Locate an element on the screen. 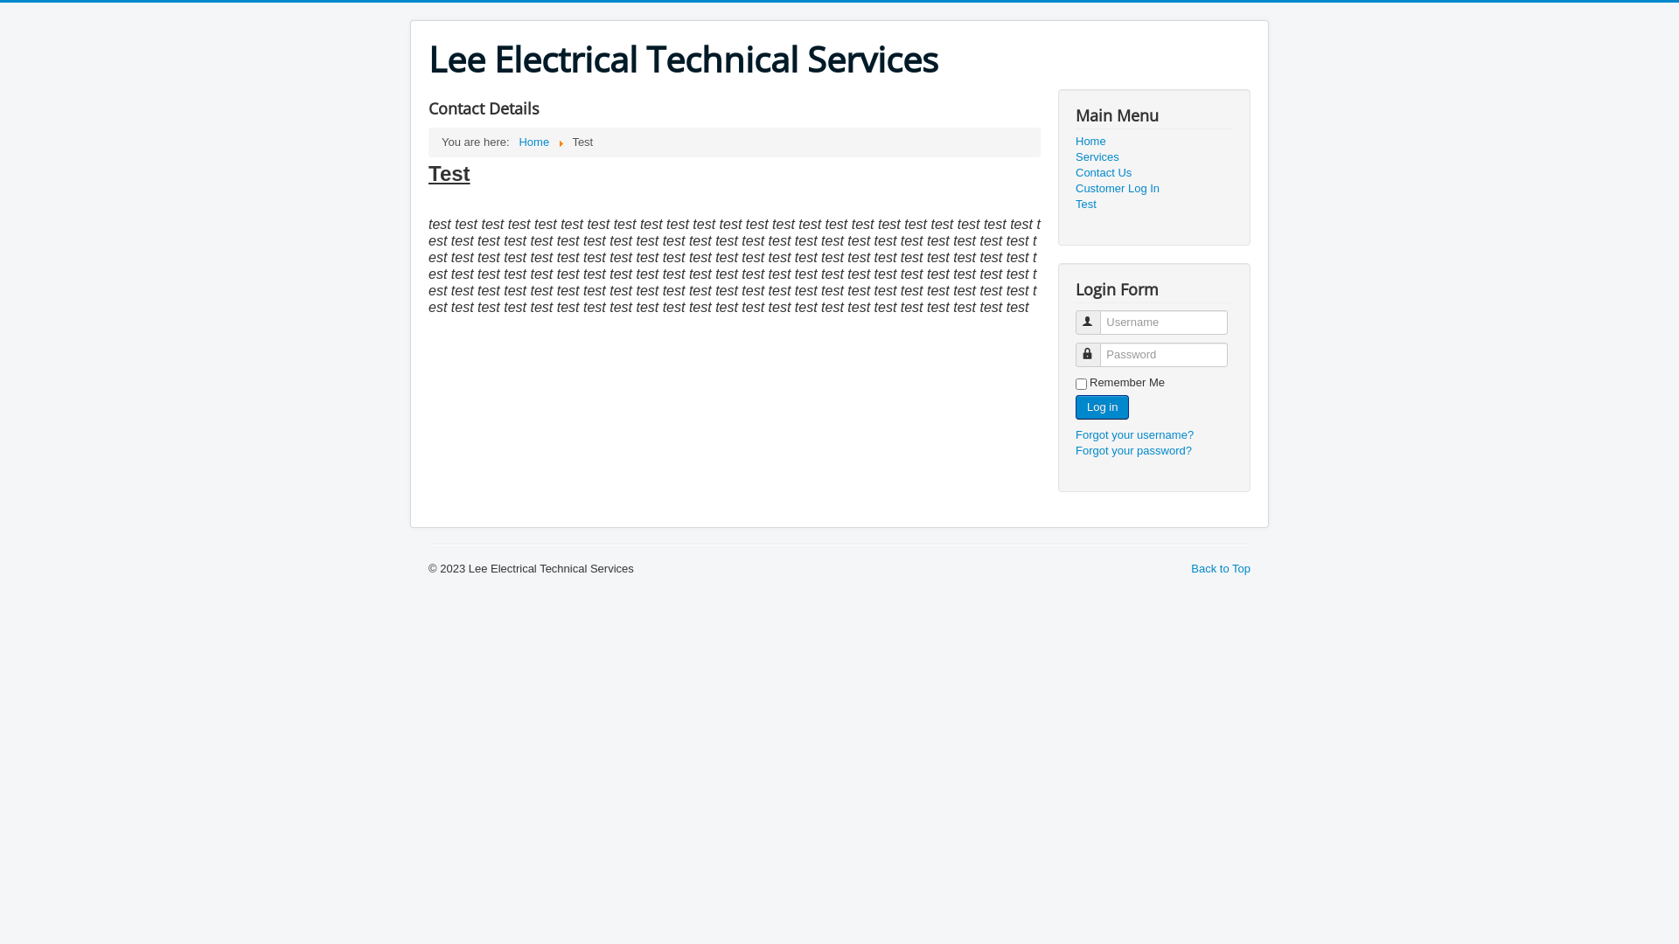  Forgot your username? is located at coordinates (1135, 435).